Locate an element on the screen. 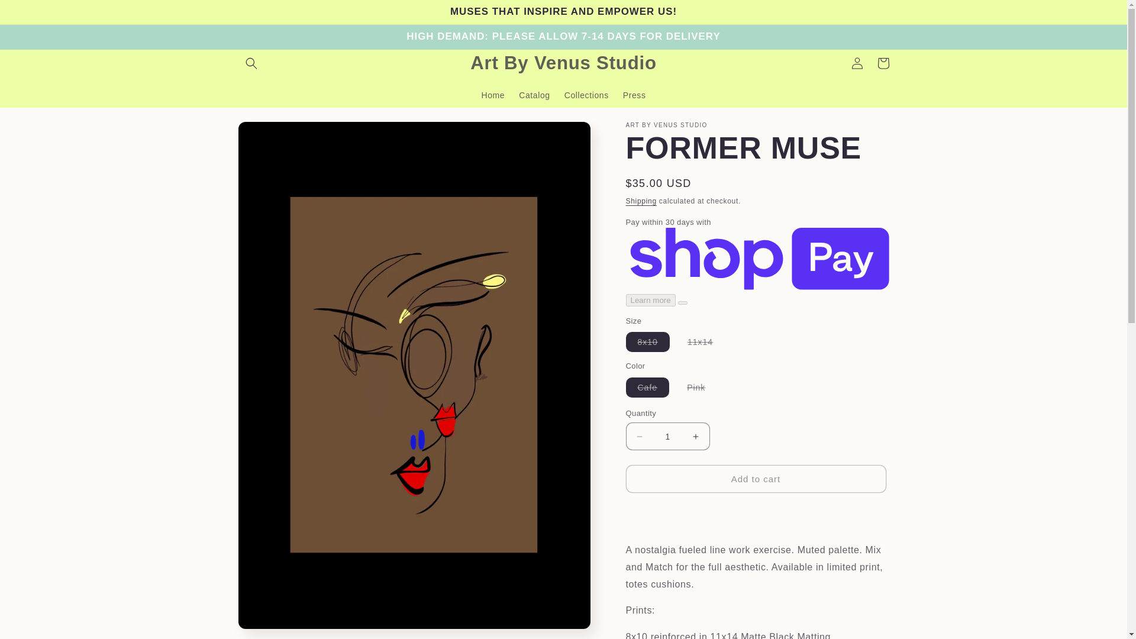 The width and height of the screenshot is (1136, 639). Skip to content is located at coordinates (35, 14).